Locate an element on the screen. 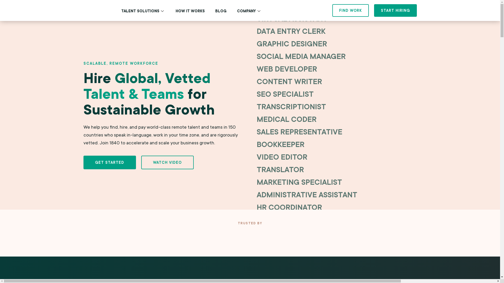  TALENT SOLUTIONS is located at coordinates (143, 11).